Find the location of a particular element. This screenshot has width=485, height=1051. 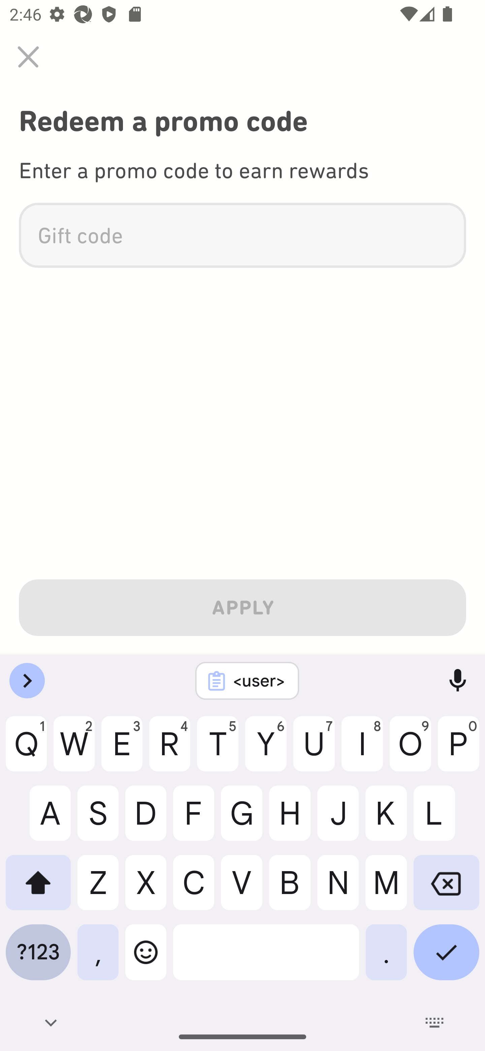

Close Page is located at coordinates (28, 57).